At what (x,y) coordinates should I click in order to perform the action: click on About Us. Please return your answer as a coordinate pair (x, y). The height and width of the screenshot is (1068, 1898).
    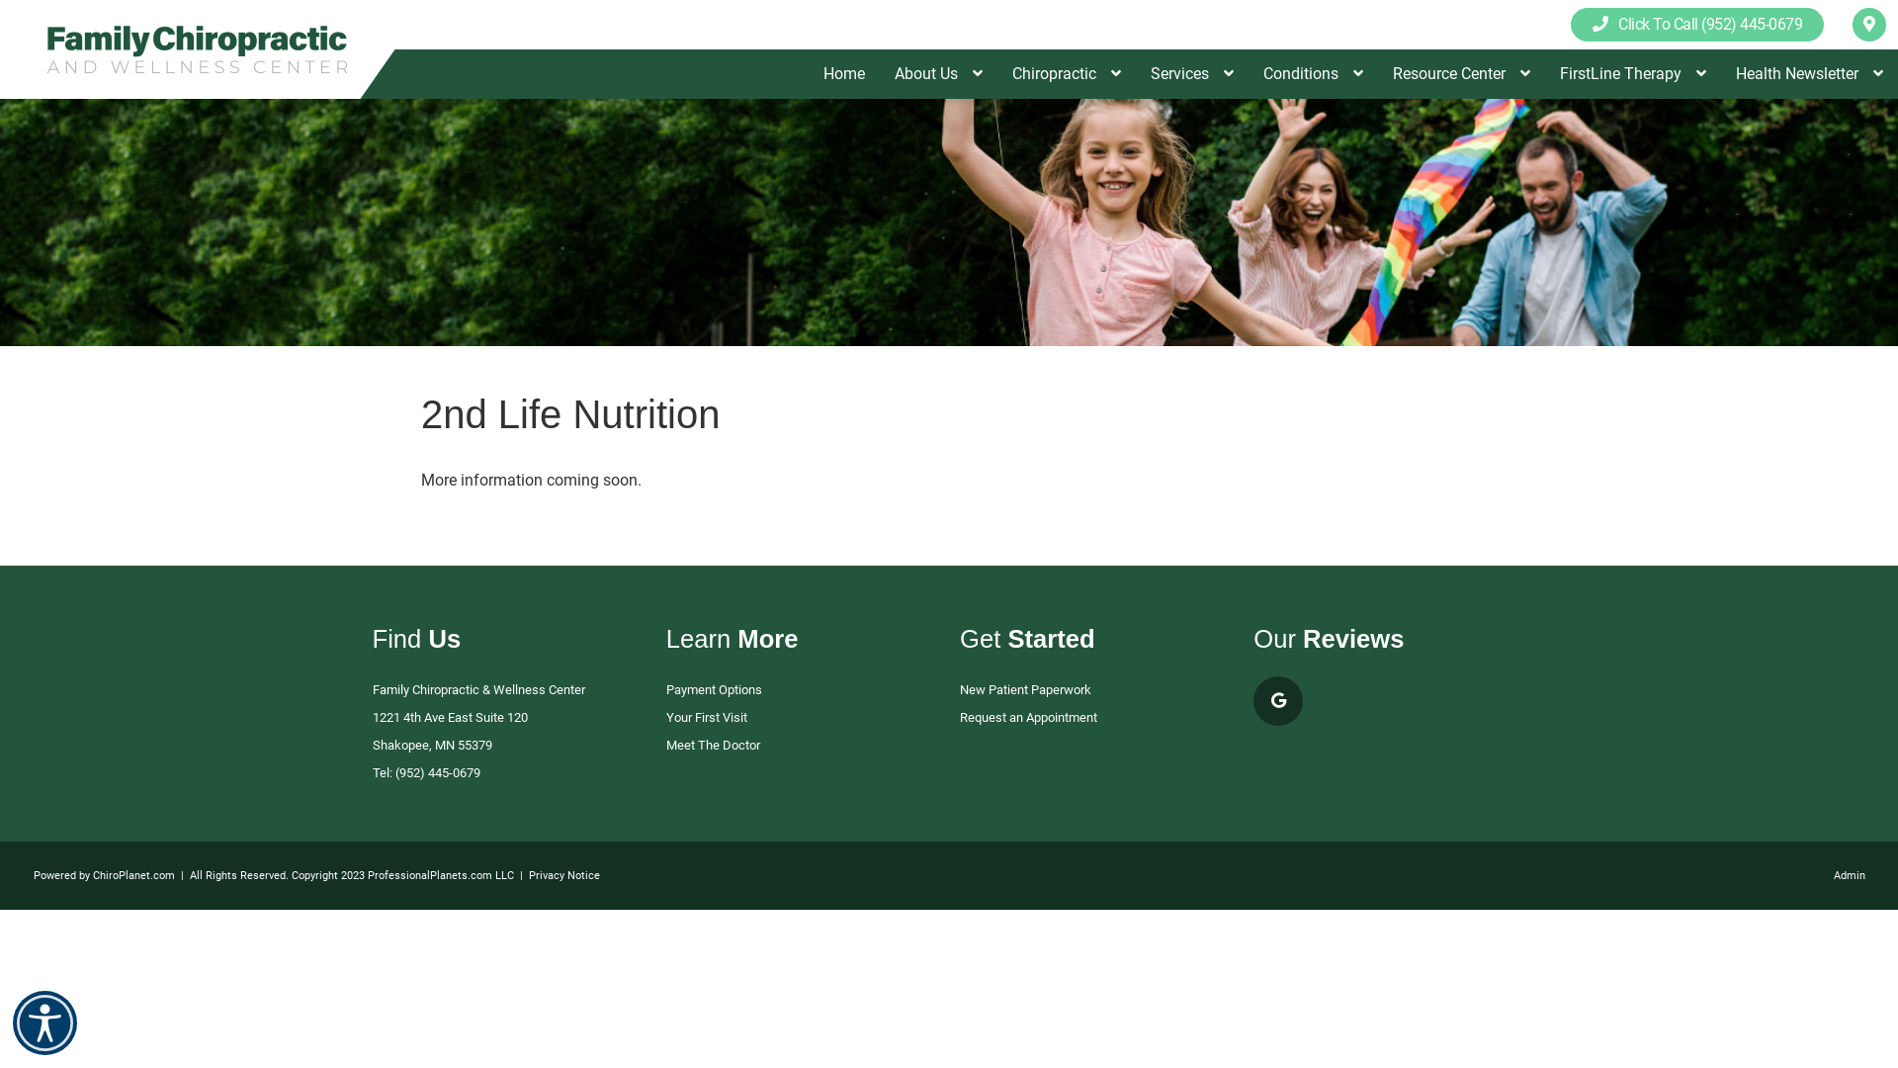
    Looking at the image, I should click on (939, 74).